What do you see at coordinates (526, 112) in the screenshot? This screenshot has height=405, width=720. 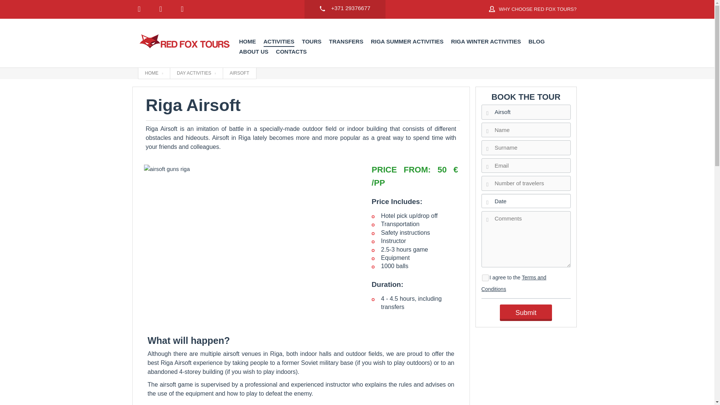 I see `Airsoft` at bounding box center [526, 112].